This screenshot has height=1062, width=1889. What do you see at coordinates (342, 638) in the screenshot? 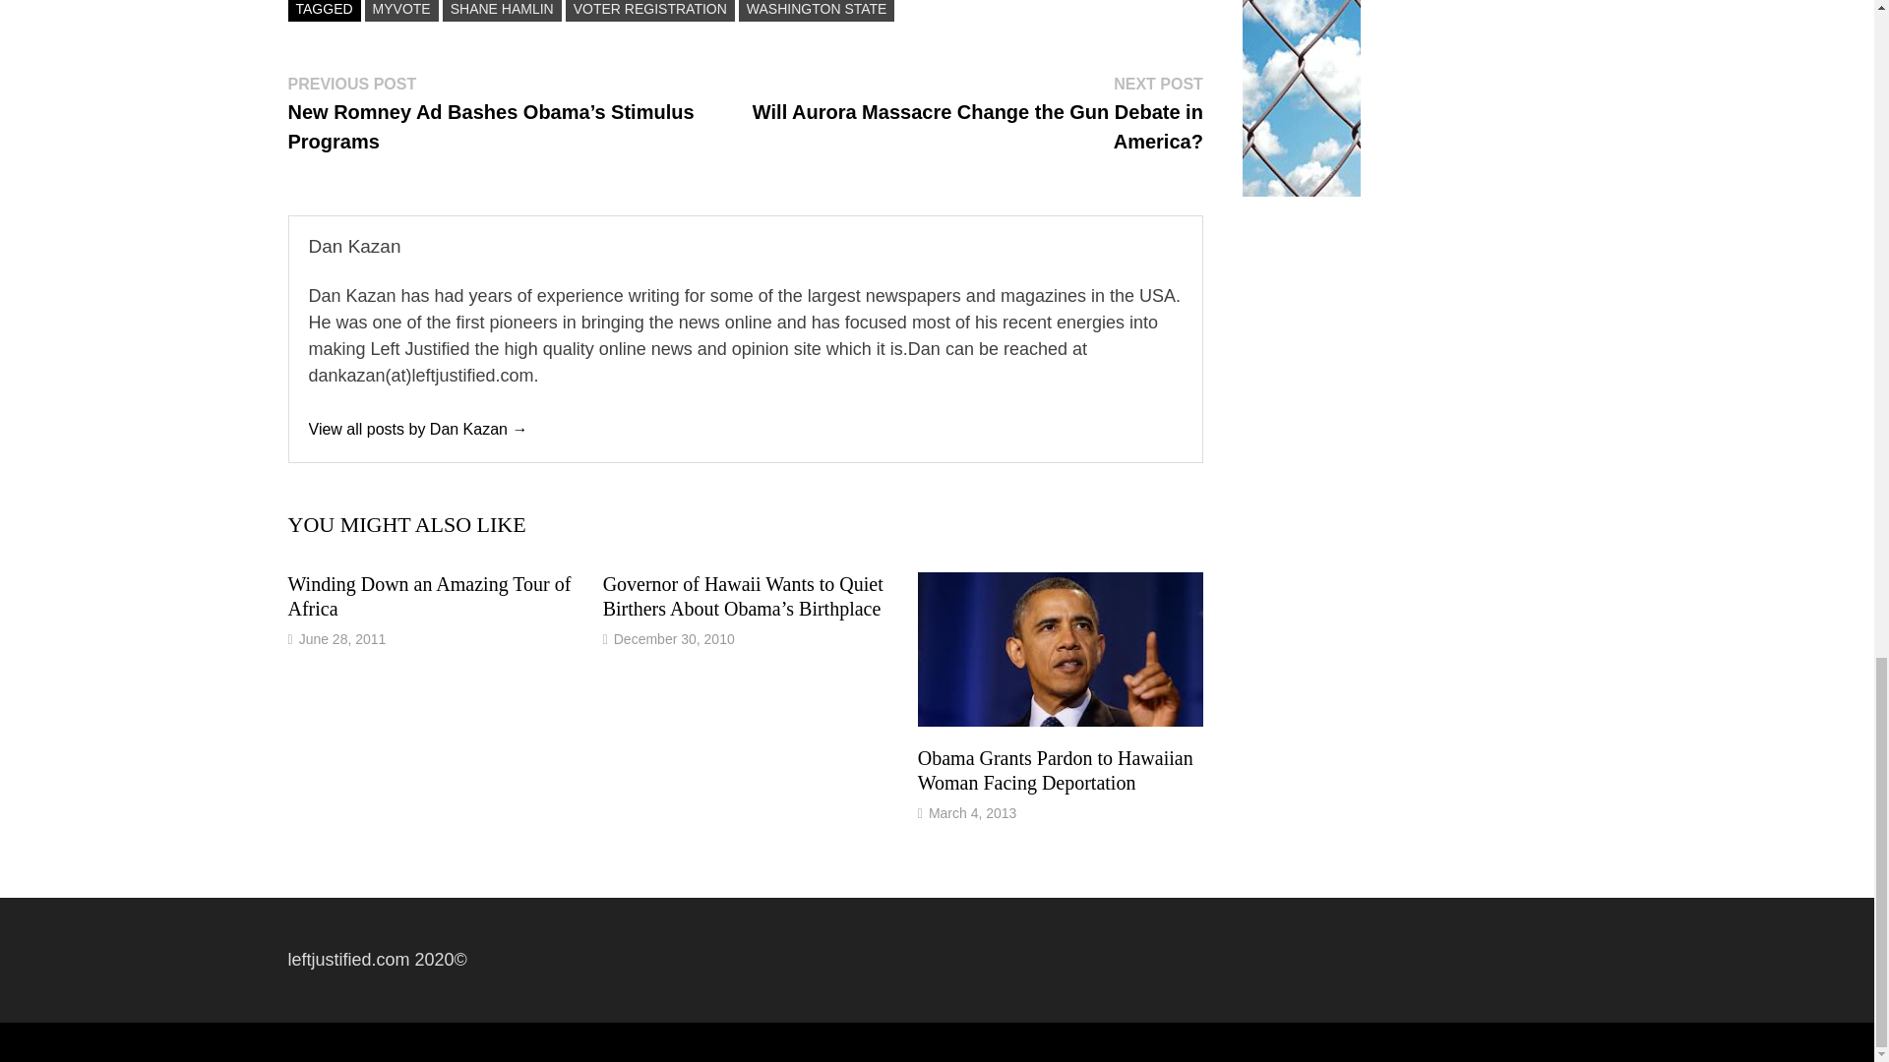
I see `June 28, 2011` at bounding box center [342, 638].